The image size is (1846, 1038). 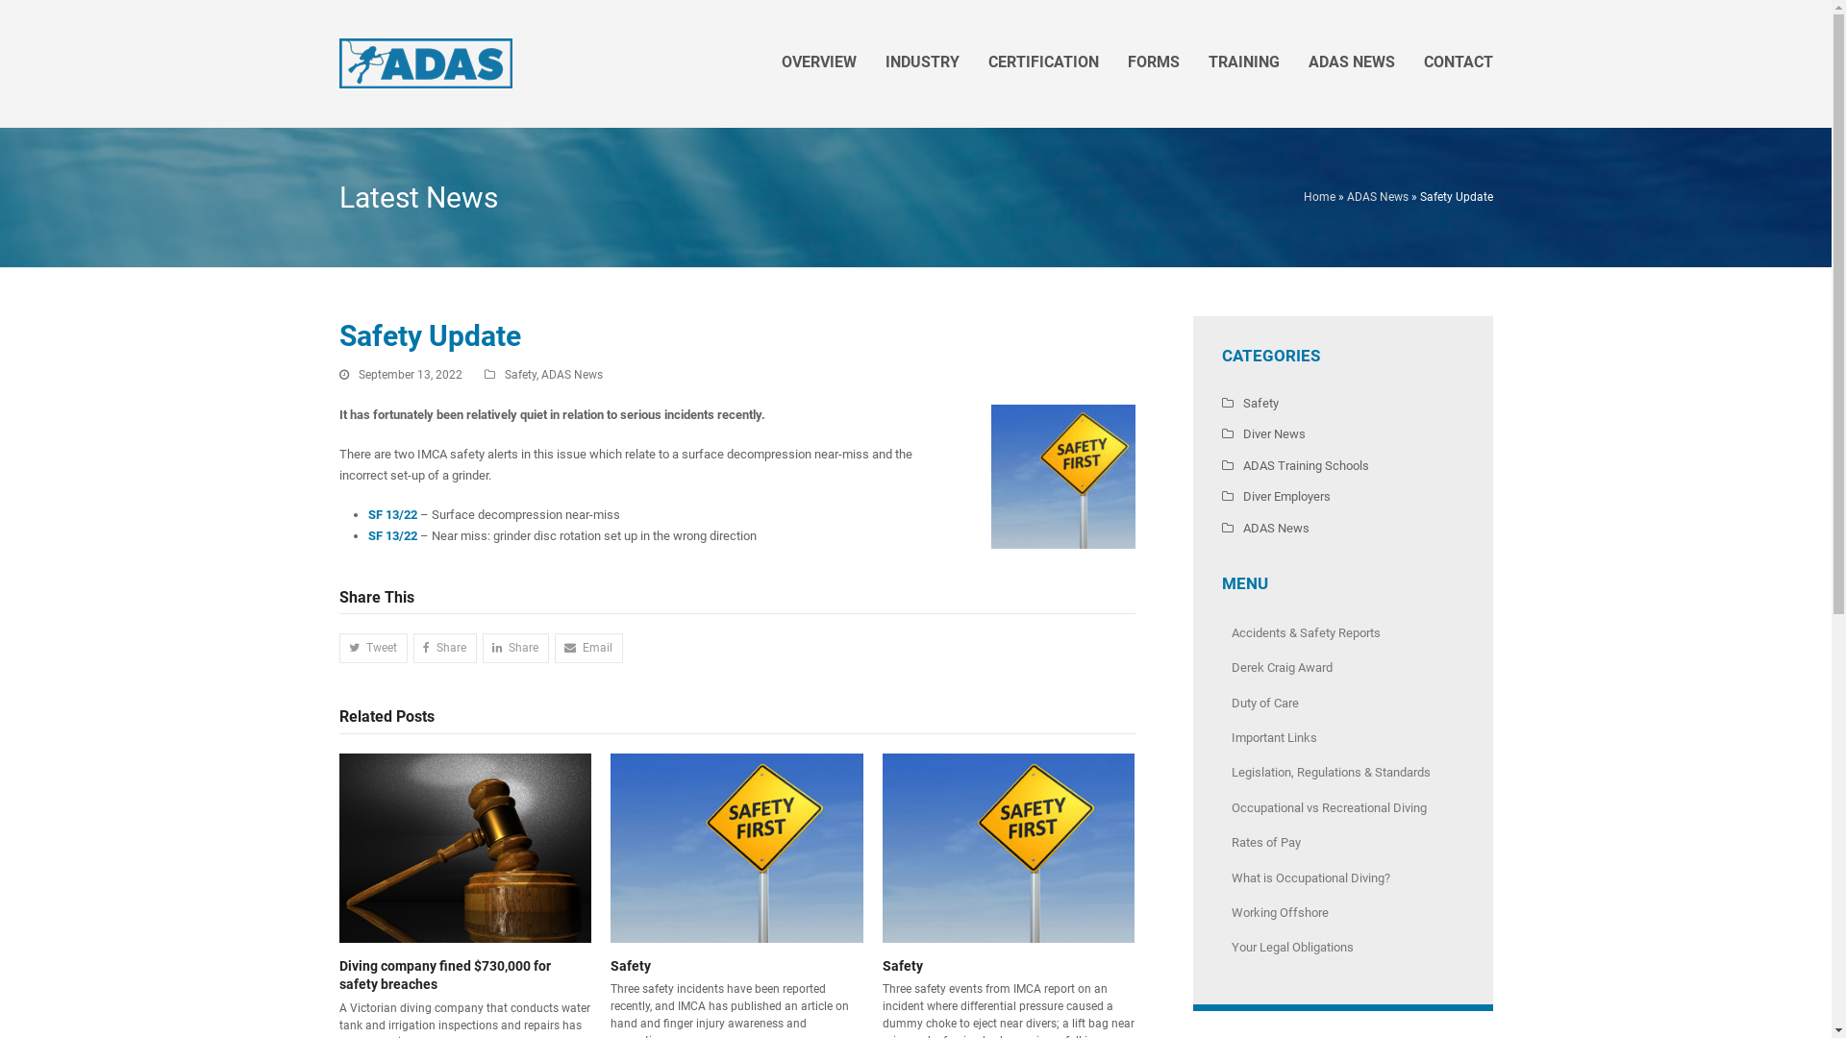 What do you see at coordinates (1244, 63) in the screenshot?
I see `TRAINING` at bounding box center [1244, 63].